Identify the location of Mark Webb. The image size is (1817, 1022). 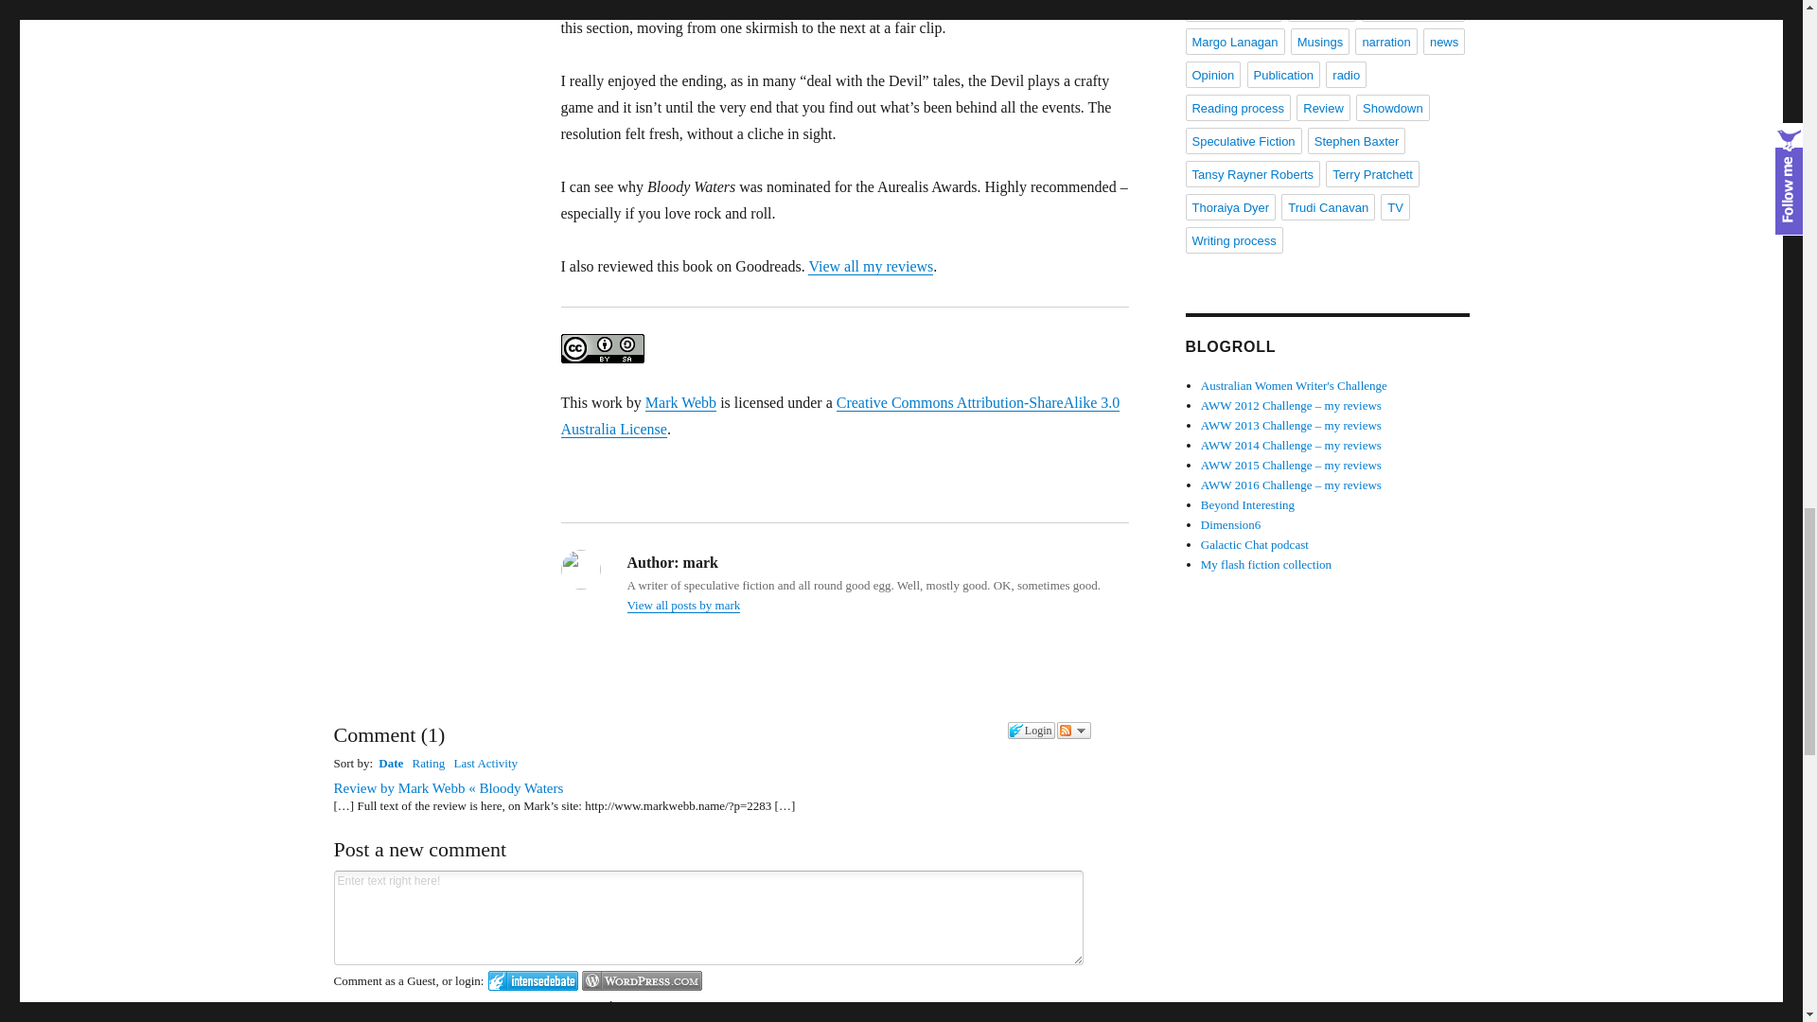
(679, 402).